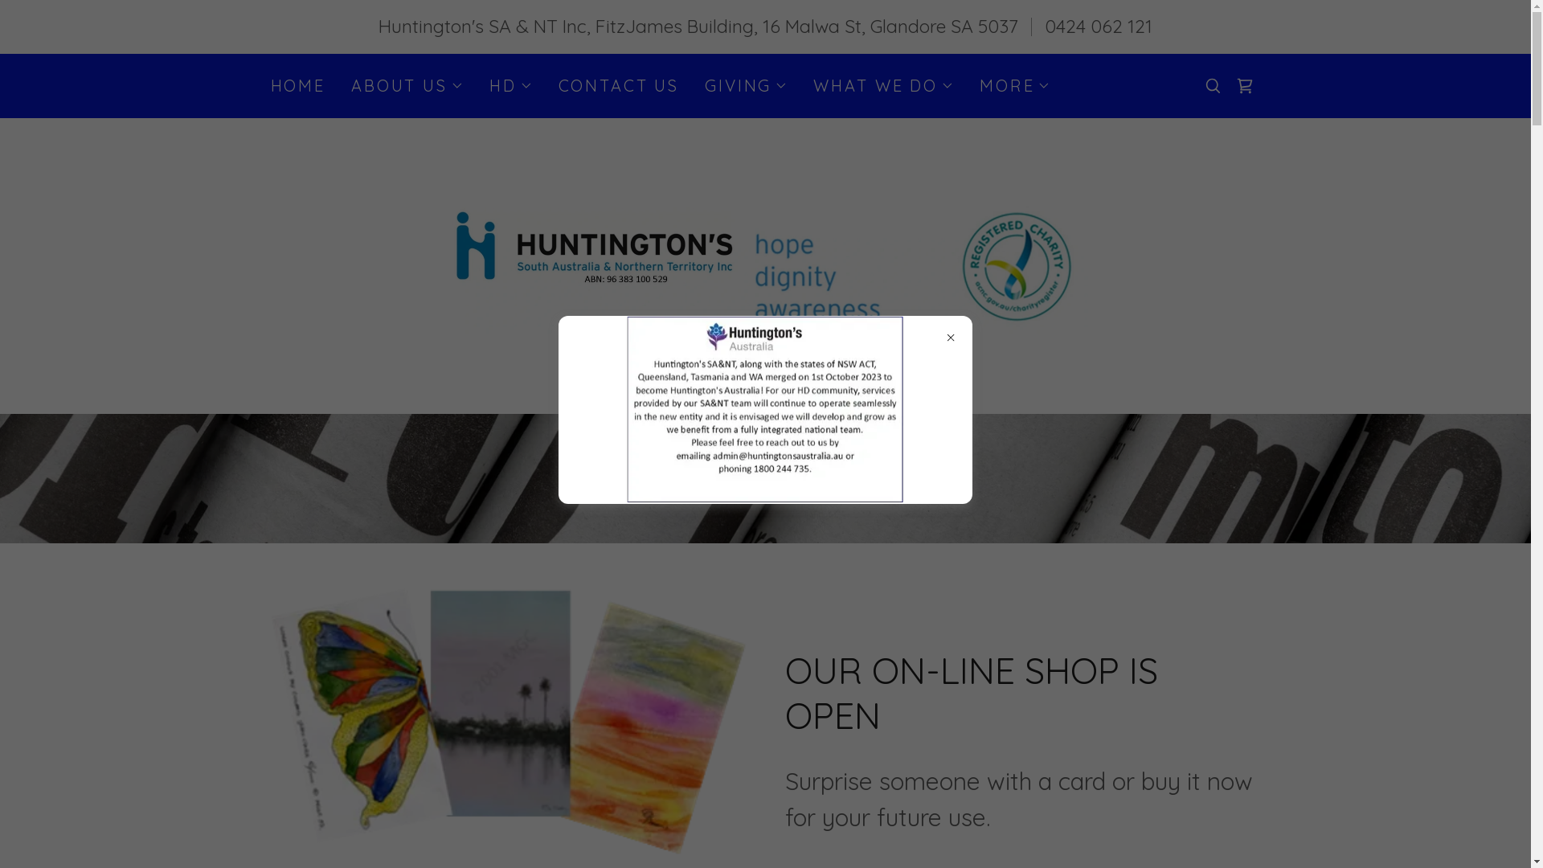 The height and width of the screenshot is (868, 1543). What do you see at coordinates (407, 85) in the screenshot?
I see `ABOUT US` at bounding box center [407, 85].